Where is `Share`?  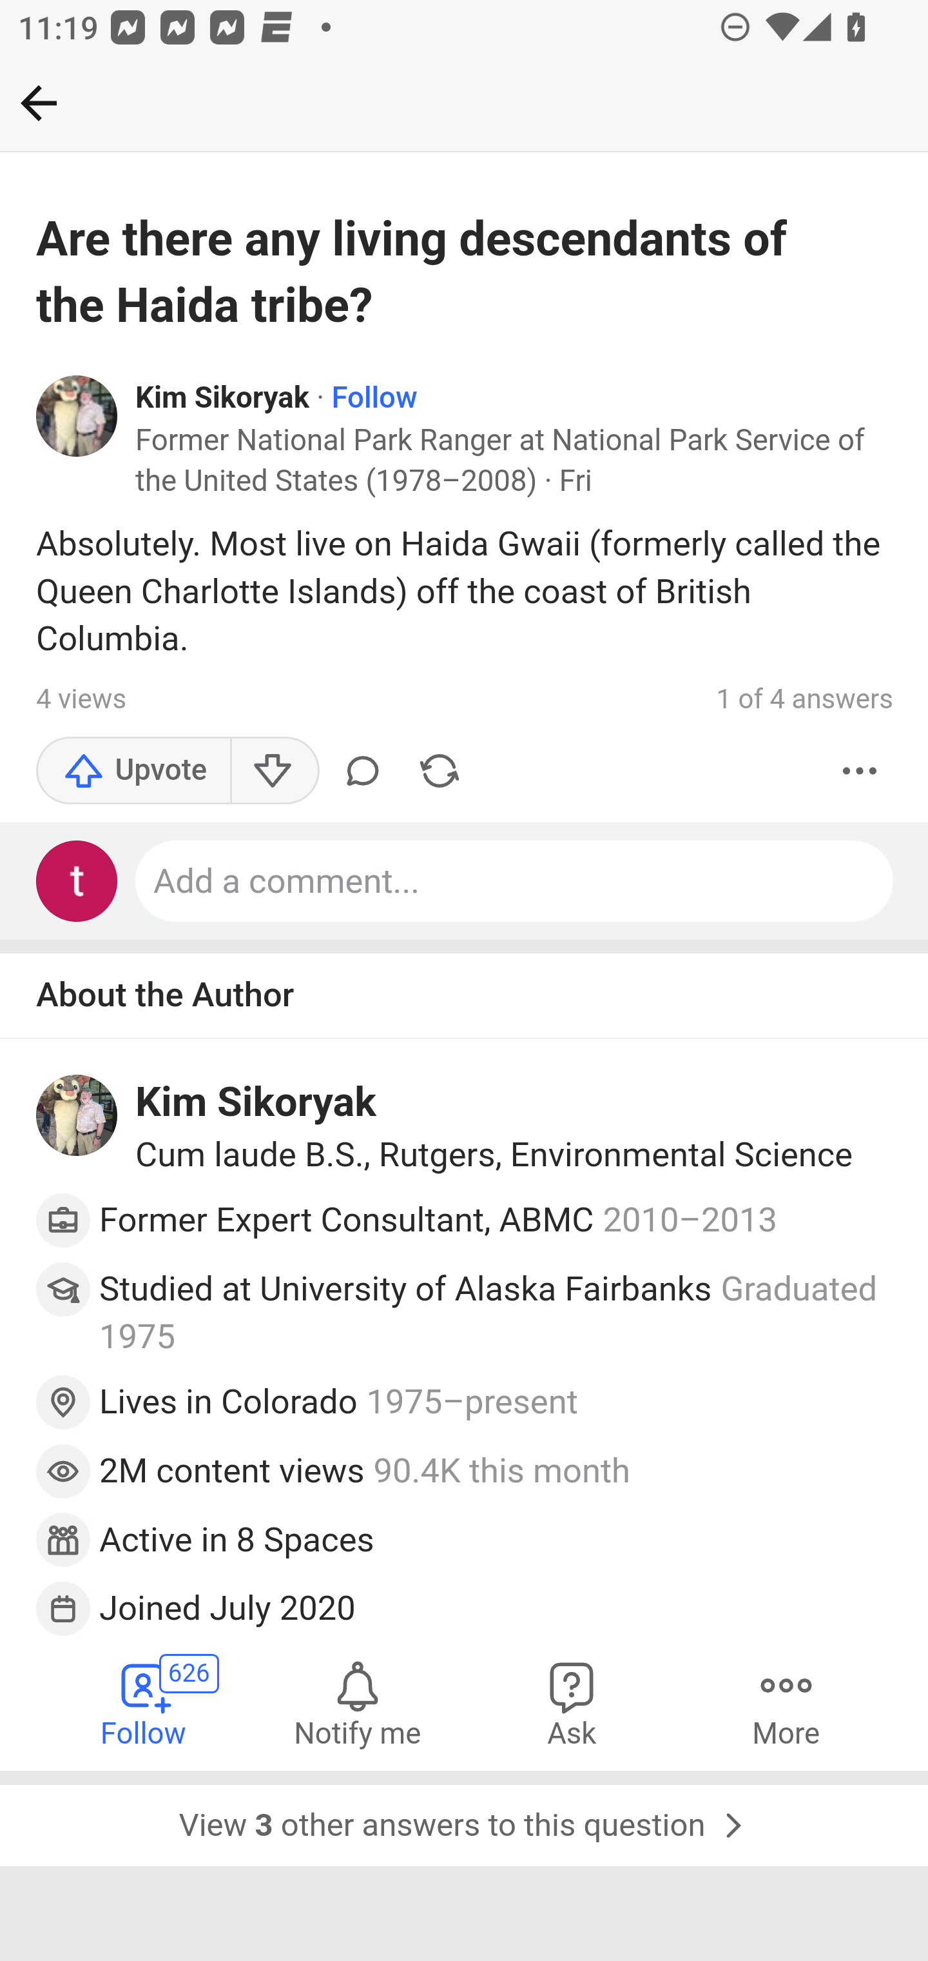
Share is located at coordinates (440, 771).